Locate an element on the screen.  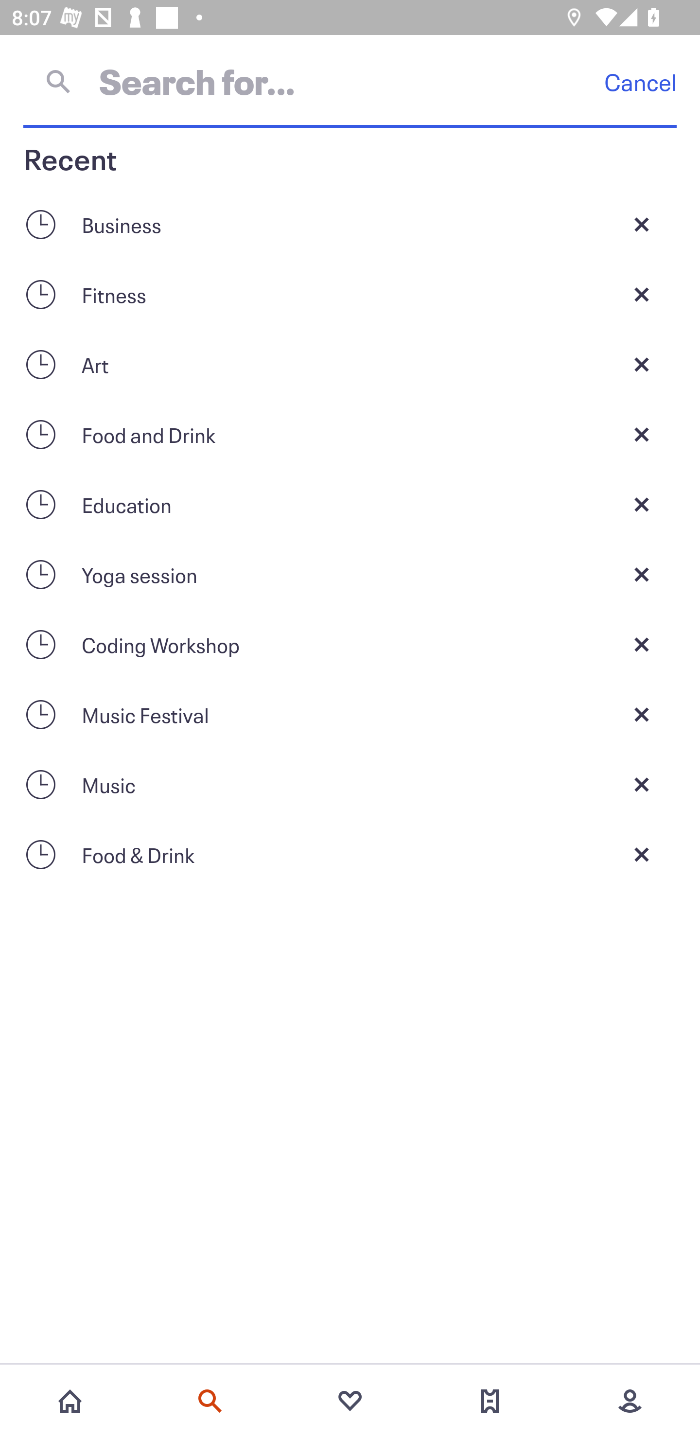
Close current screen is located at coordinates (642, 365).